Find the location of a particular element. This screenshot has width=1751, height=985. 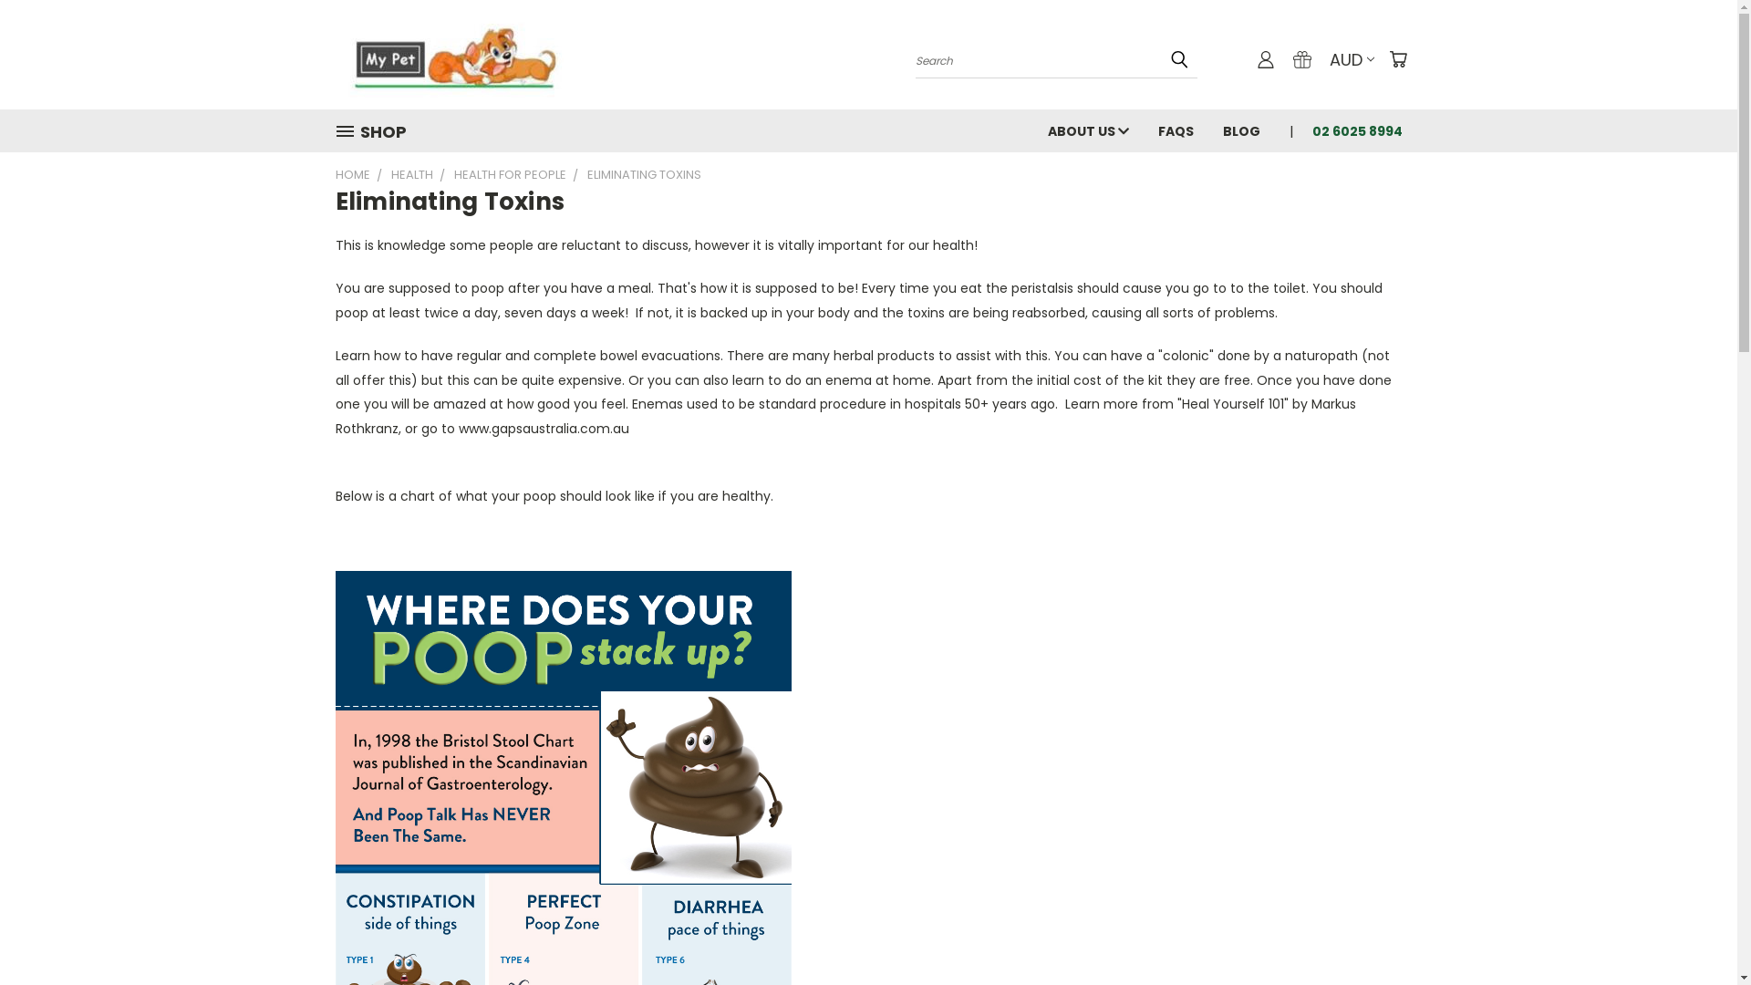

HEALTH is located at coordinates (411, 175).